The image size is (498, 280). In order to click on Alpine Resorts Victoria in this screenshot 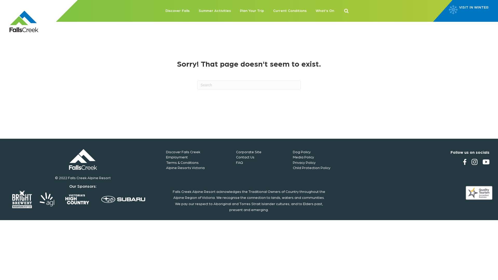, I will do `click(185, 167)`.